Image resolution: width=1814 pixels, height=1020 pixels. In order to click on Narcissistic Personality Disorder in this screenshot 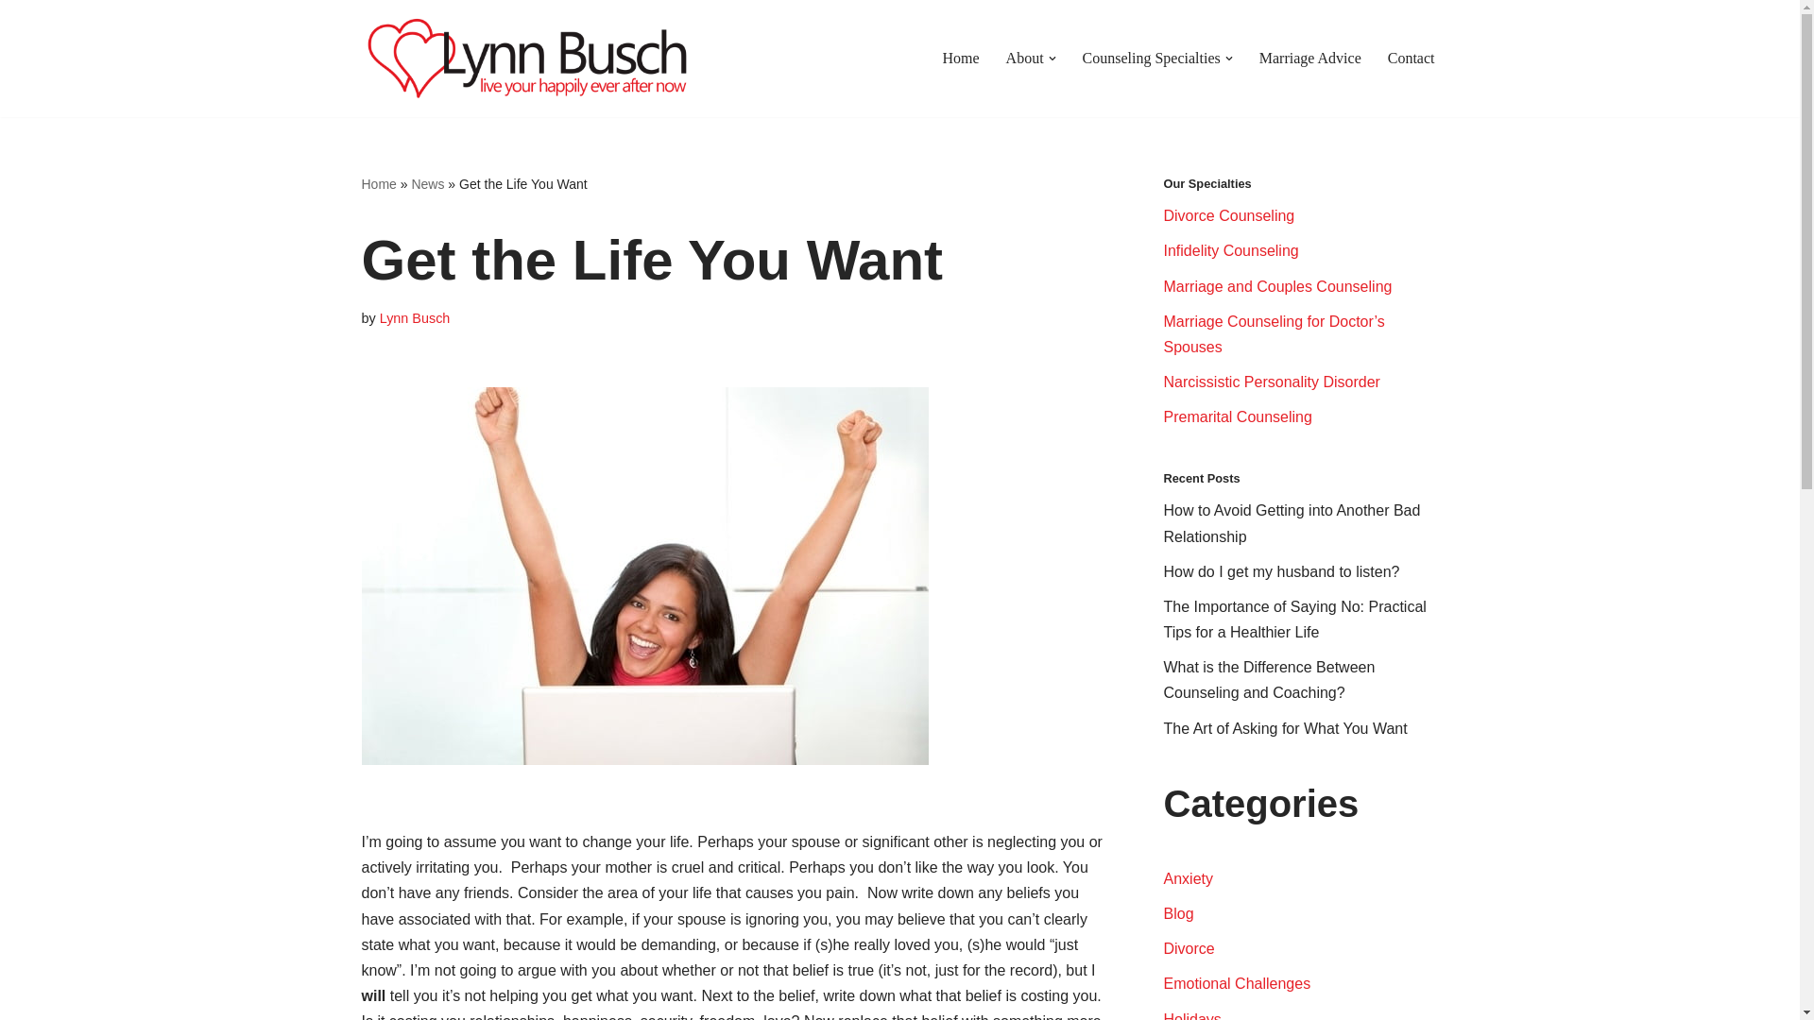, I will do `click(1272, 382)`.